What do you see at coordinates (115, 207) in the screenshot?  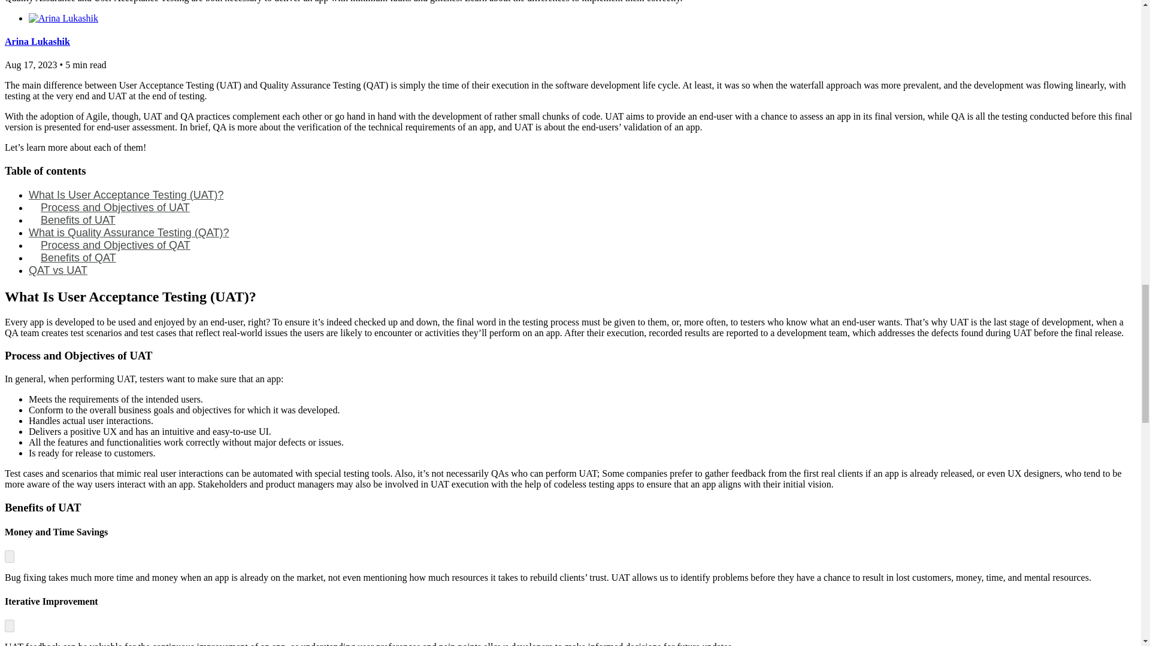 I see `Process and Objectives of UAT` at bounding box center [115, 207].